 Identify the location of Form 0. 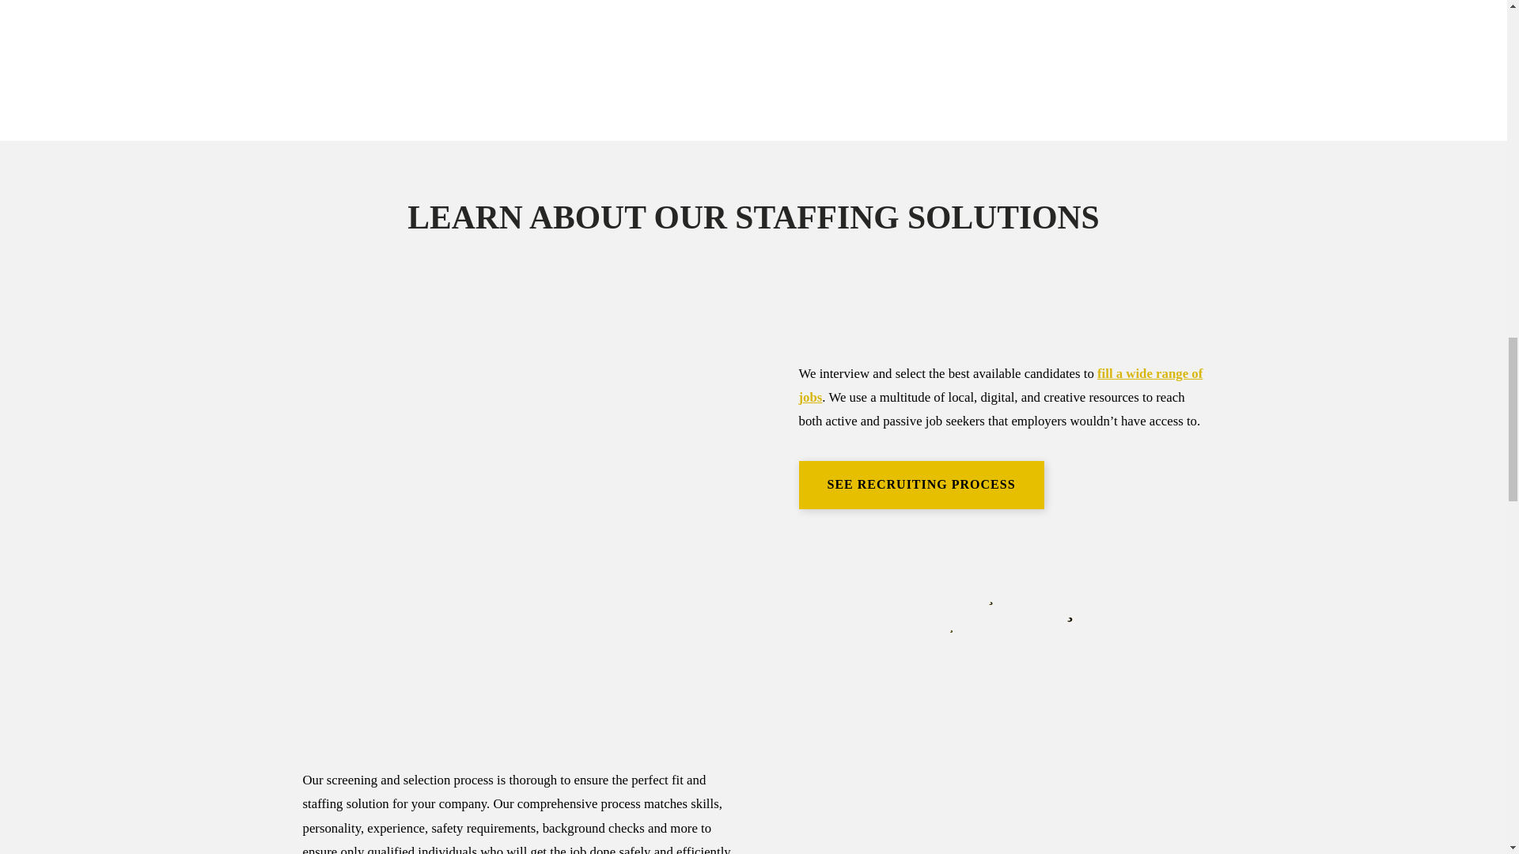
(713, 51).